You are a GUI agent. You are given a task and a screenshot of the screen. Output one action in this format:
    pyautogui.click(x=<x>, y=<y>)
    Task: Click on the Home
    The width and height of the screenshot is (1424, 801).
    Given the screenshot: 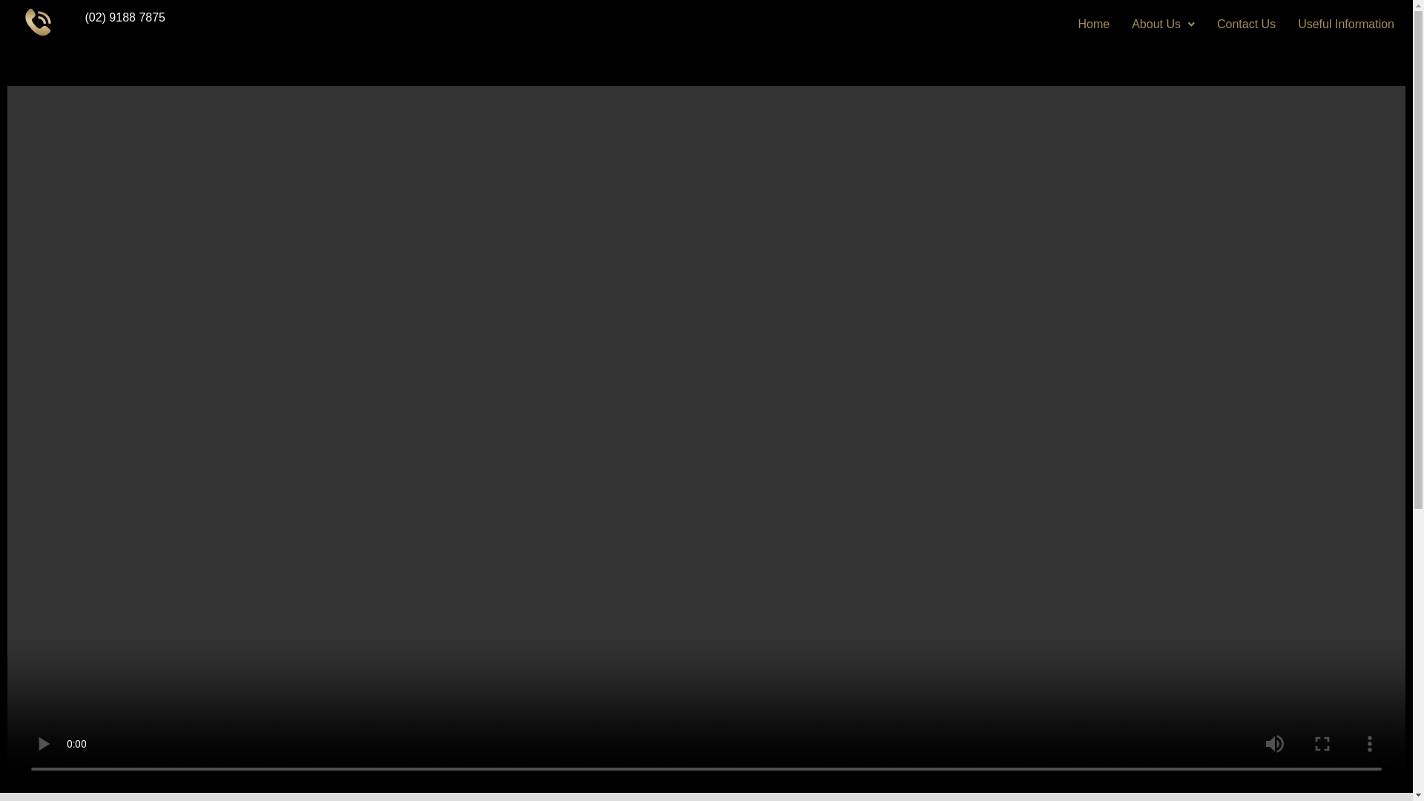 What is the action you would take?
    pyautogui.click(x=1093, y=24)
    